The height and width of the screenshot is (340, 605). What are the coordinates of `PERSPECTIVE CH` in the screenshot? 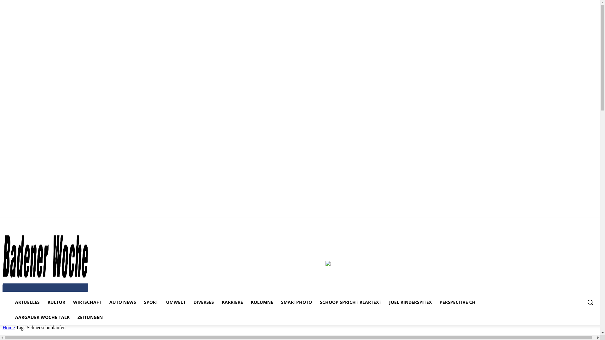 It's located at (458, 302).